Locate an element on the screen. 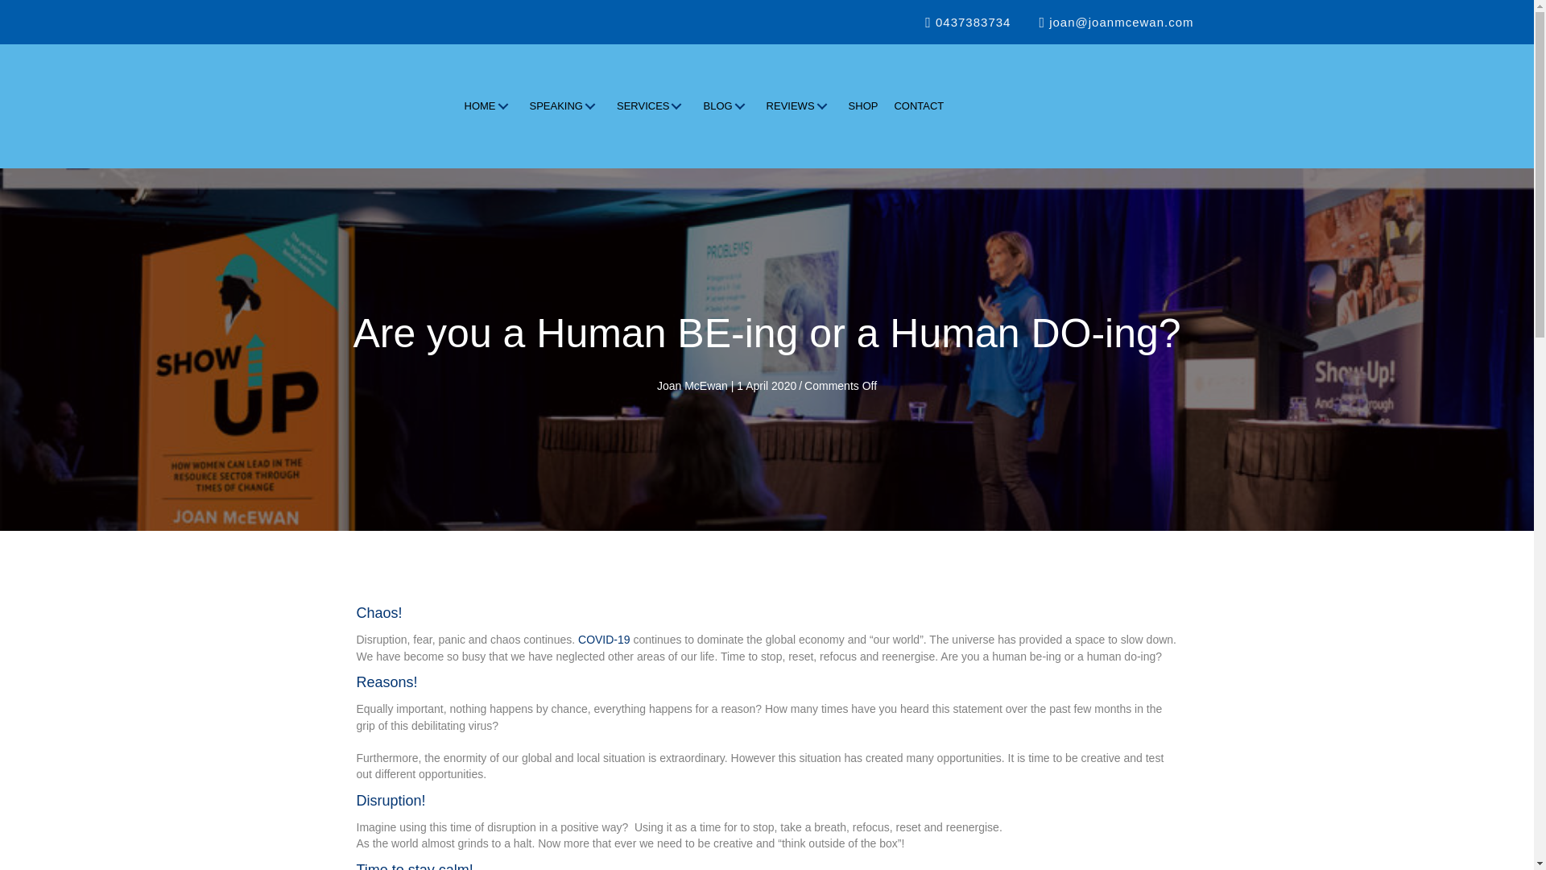 Image resolution: width=1546 pixels, height=870 pixels. CONTACT is located at coordinates (919, 106).